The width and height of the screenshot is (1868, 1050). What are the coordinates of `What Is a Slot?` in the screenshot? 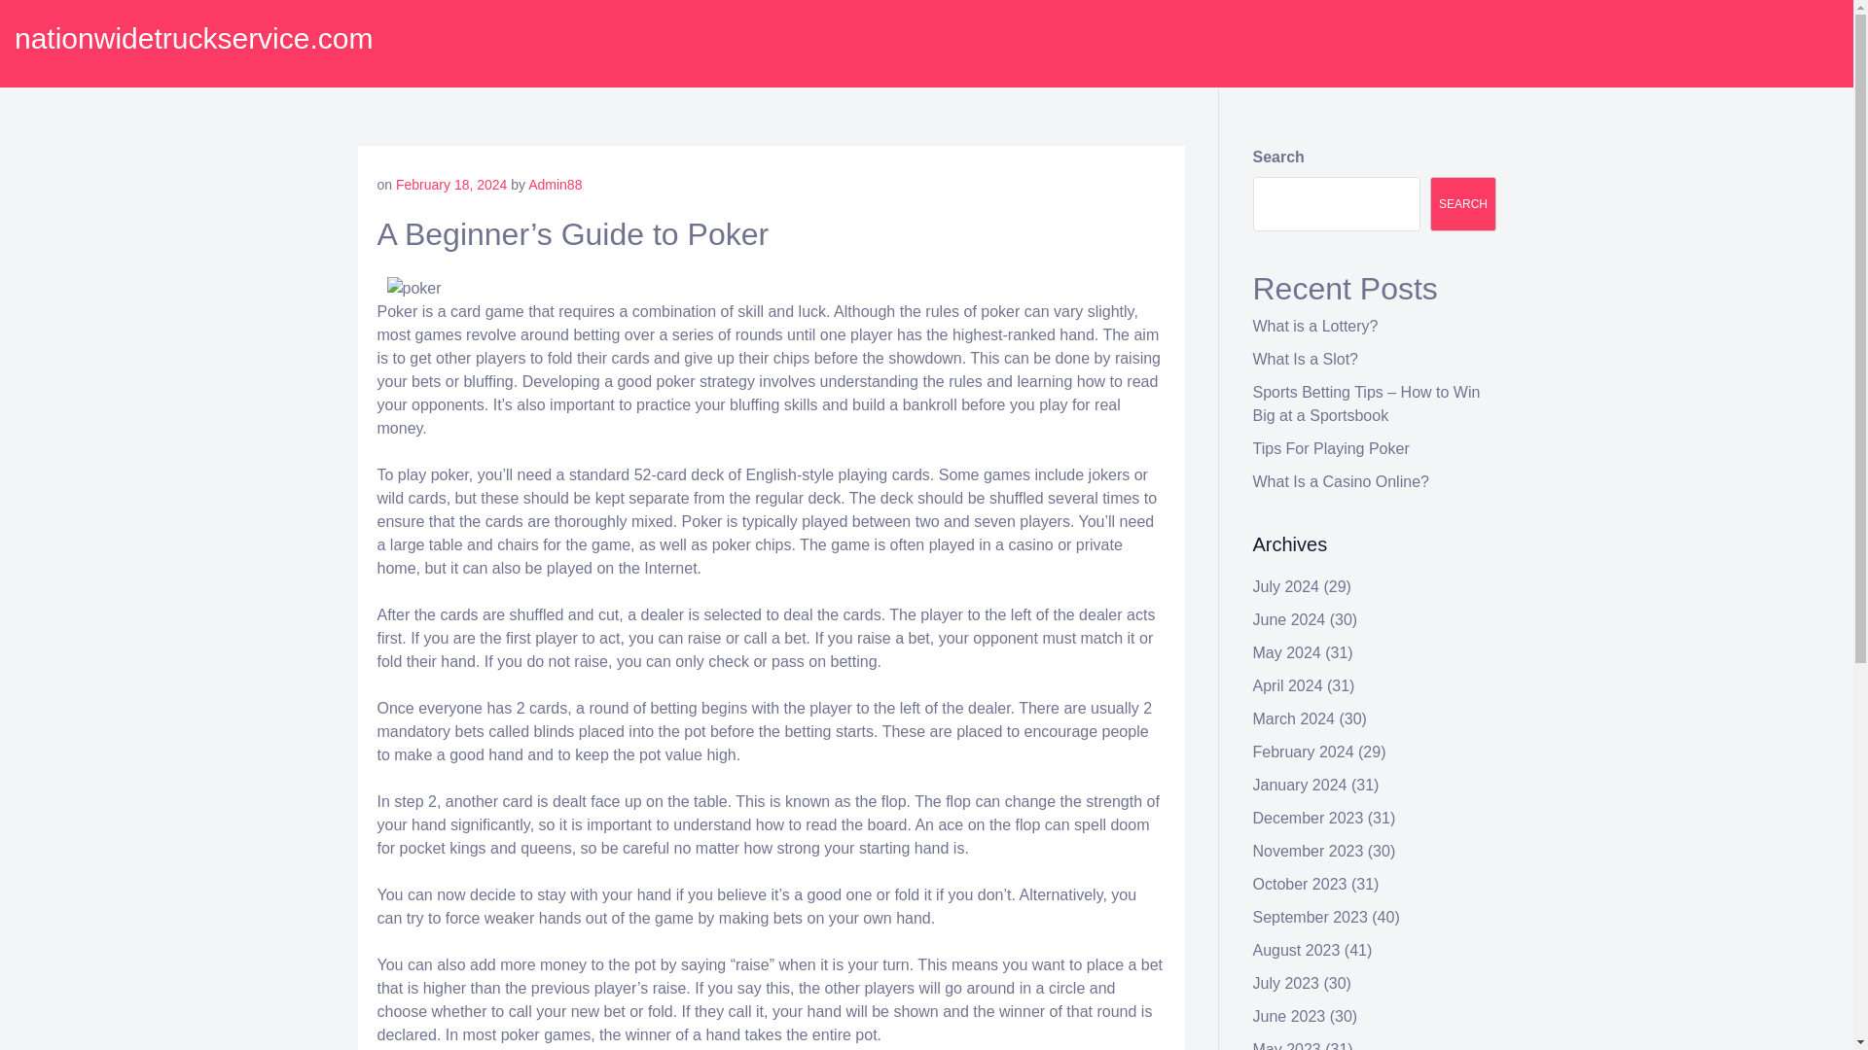 It's located at (1306, 359).